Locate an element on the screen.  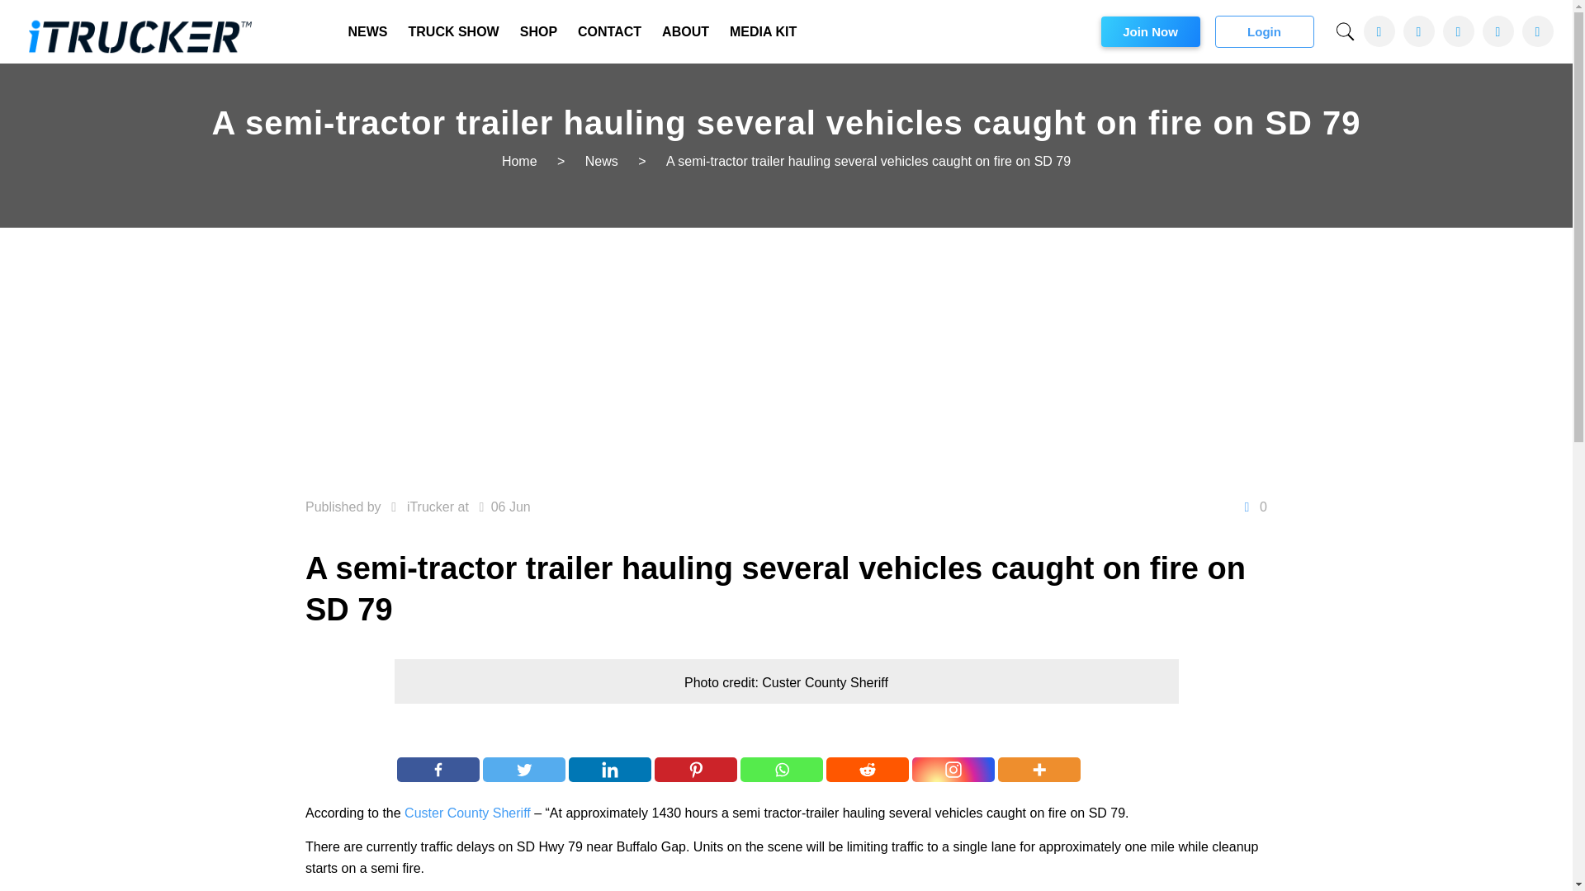
Instagram is located at coordinates (1537, 31).